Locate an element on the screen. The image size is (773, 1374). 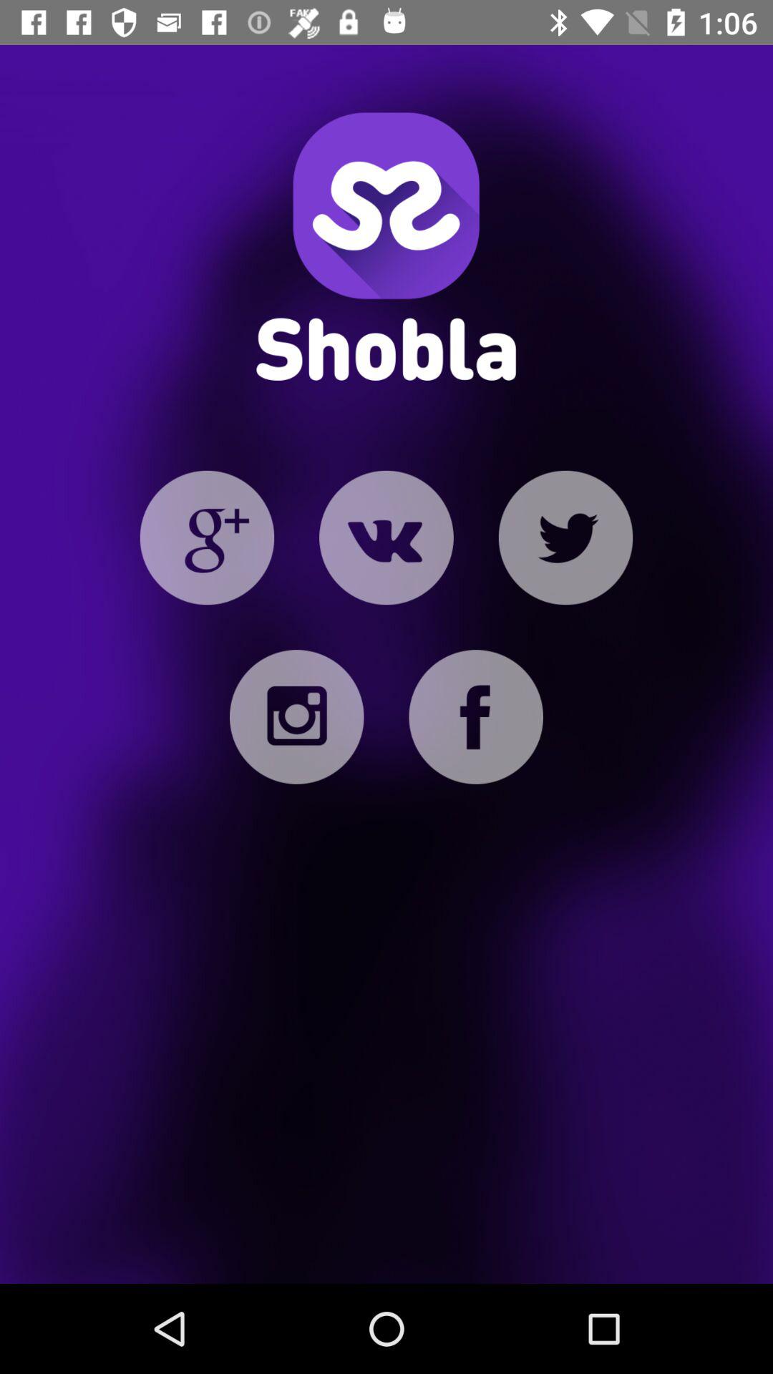
instagram button is located at coordinates (296, 717).